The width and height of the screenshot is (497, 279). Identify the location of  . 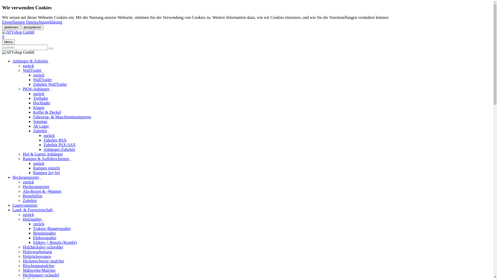
(71, 159).